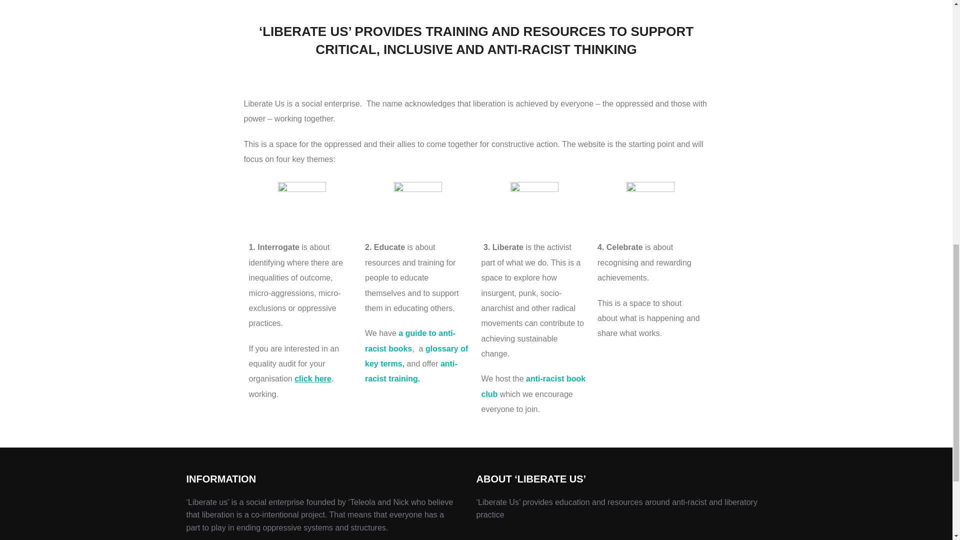  Describe the element at coordinates (410, 340) in the screenshot. I see `a guide to anti-racist books` at that location.